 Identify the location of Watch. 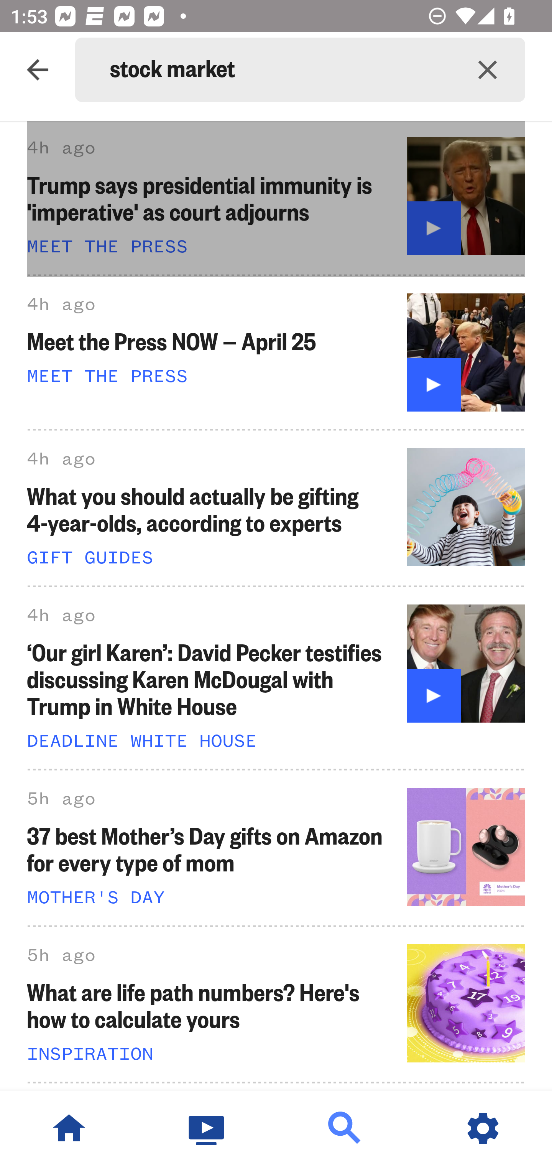
(207, 1128).